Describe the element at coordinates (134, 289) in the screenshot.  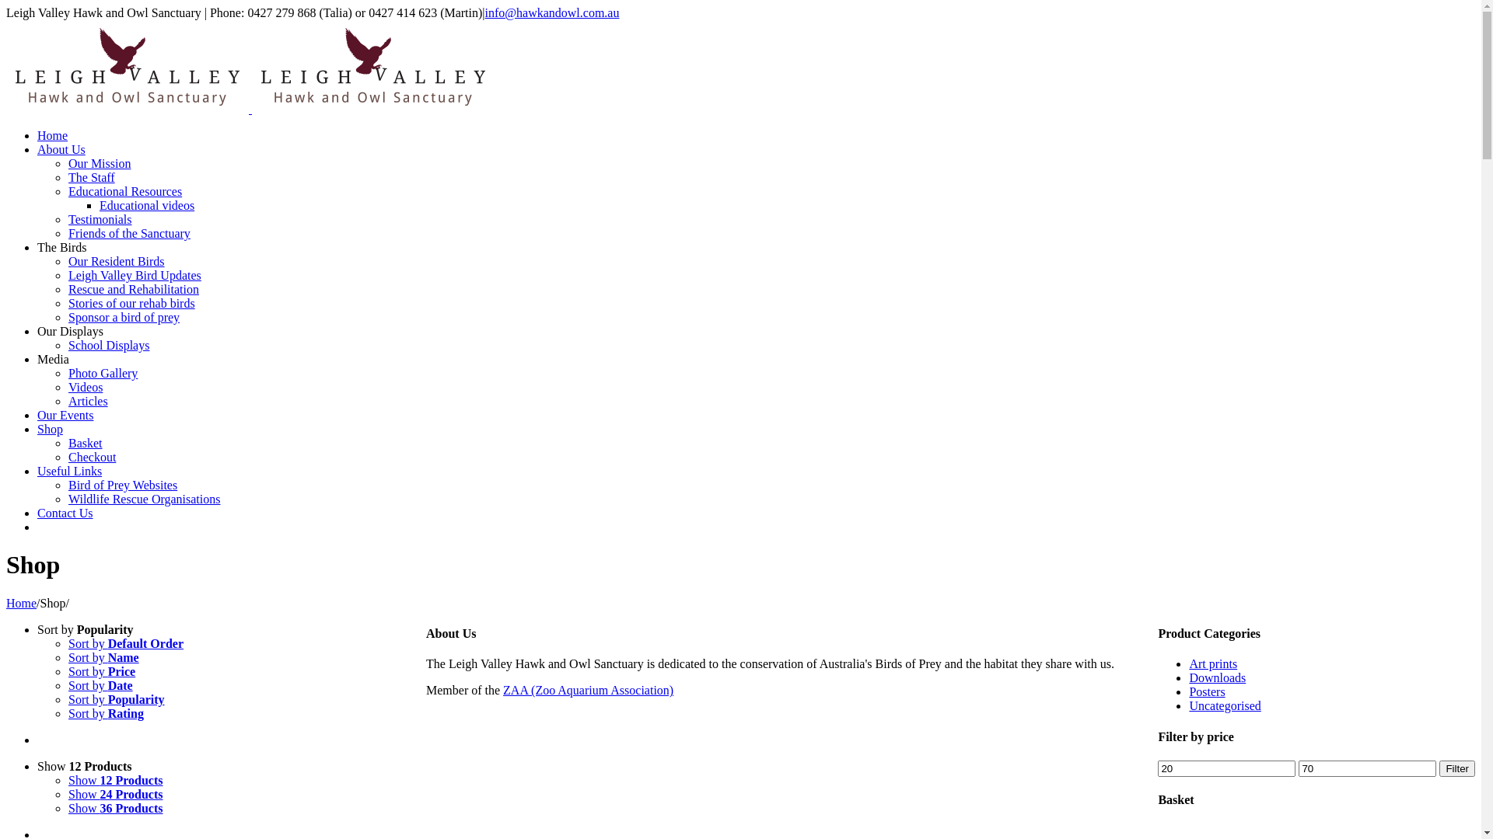
I see `Rescue and Rehabilitation` at that location.